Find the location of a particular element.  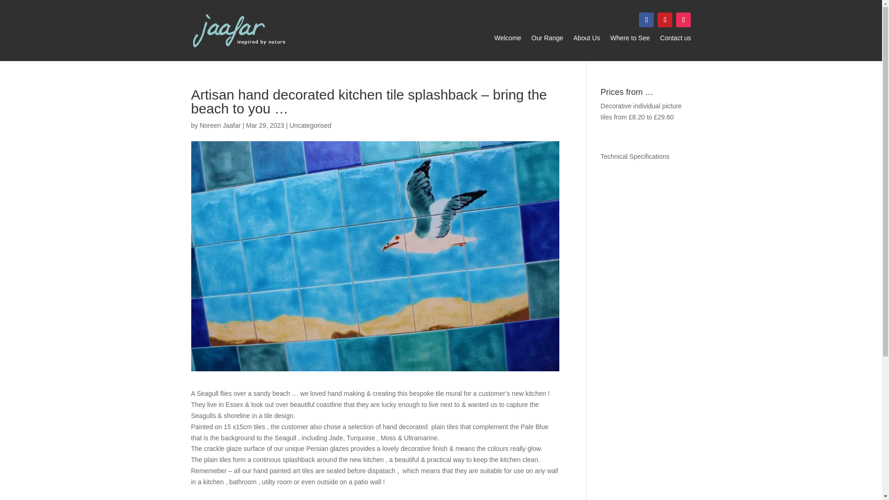

Contact us is located at coordinates (676, 40).